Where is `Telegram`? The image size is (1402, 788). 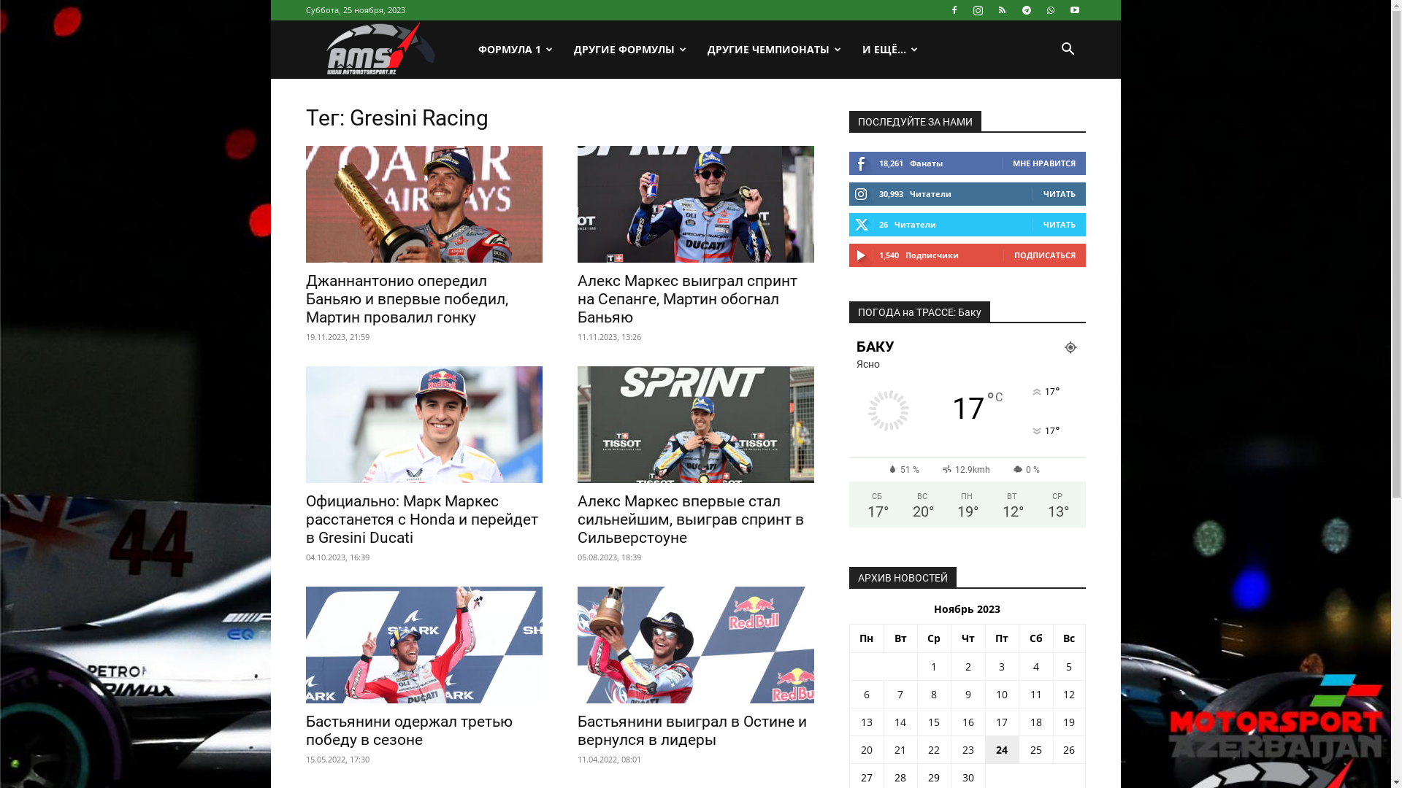
Telegram is located at coordinates (1026, 10).